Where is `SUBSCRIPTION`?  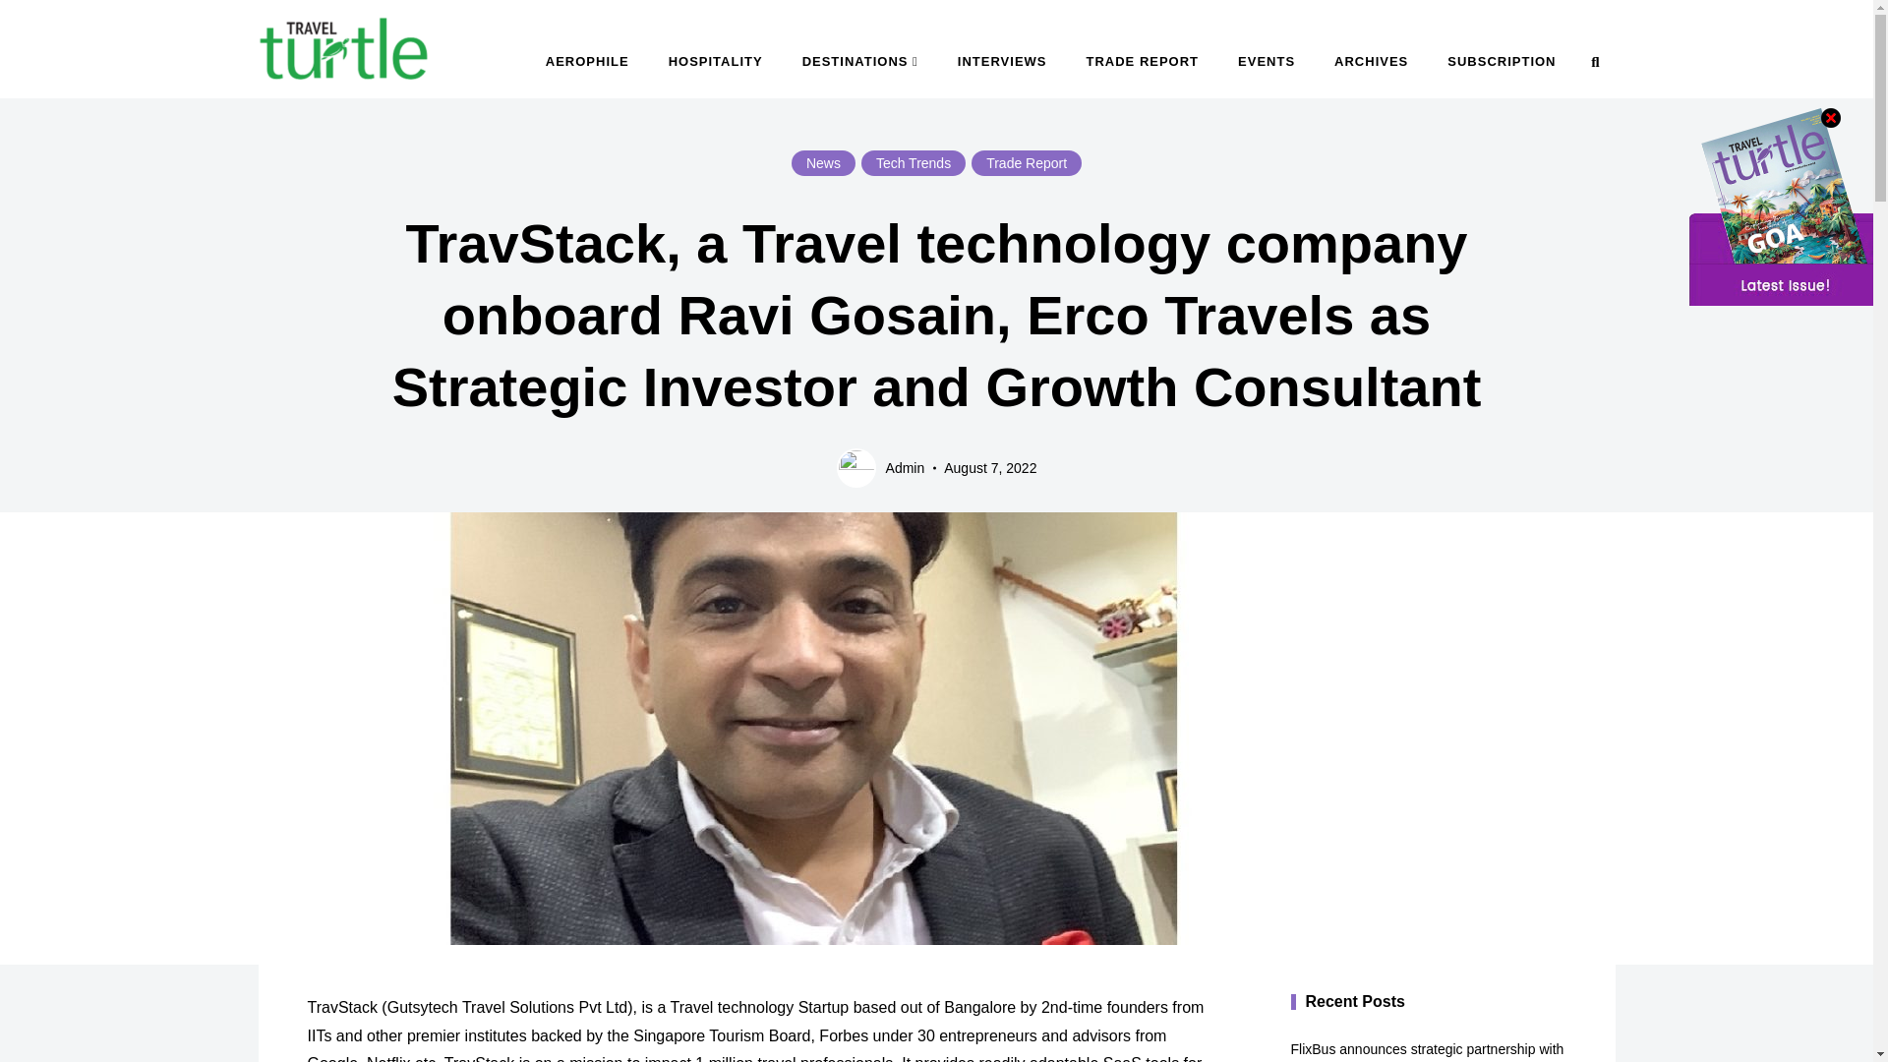
SUBSCRIPTION is located at coordinates (1501, 61).